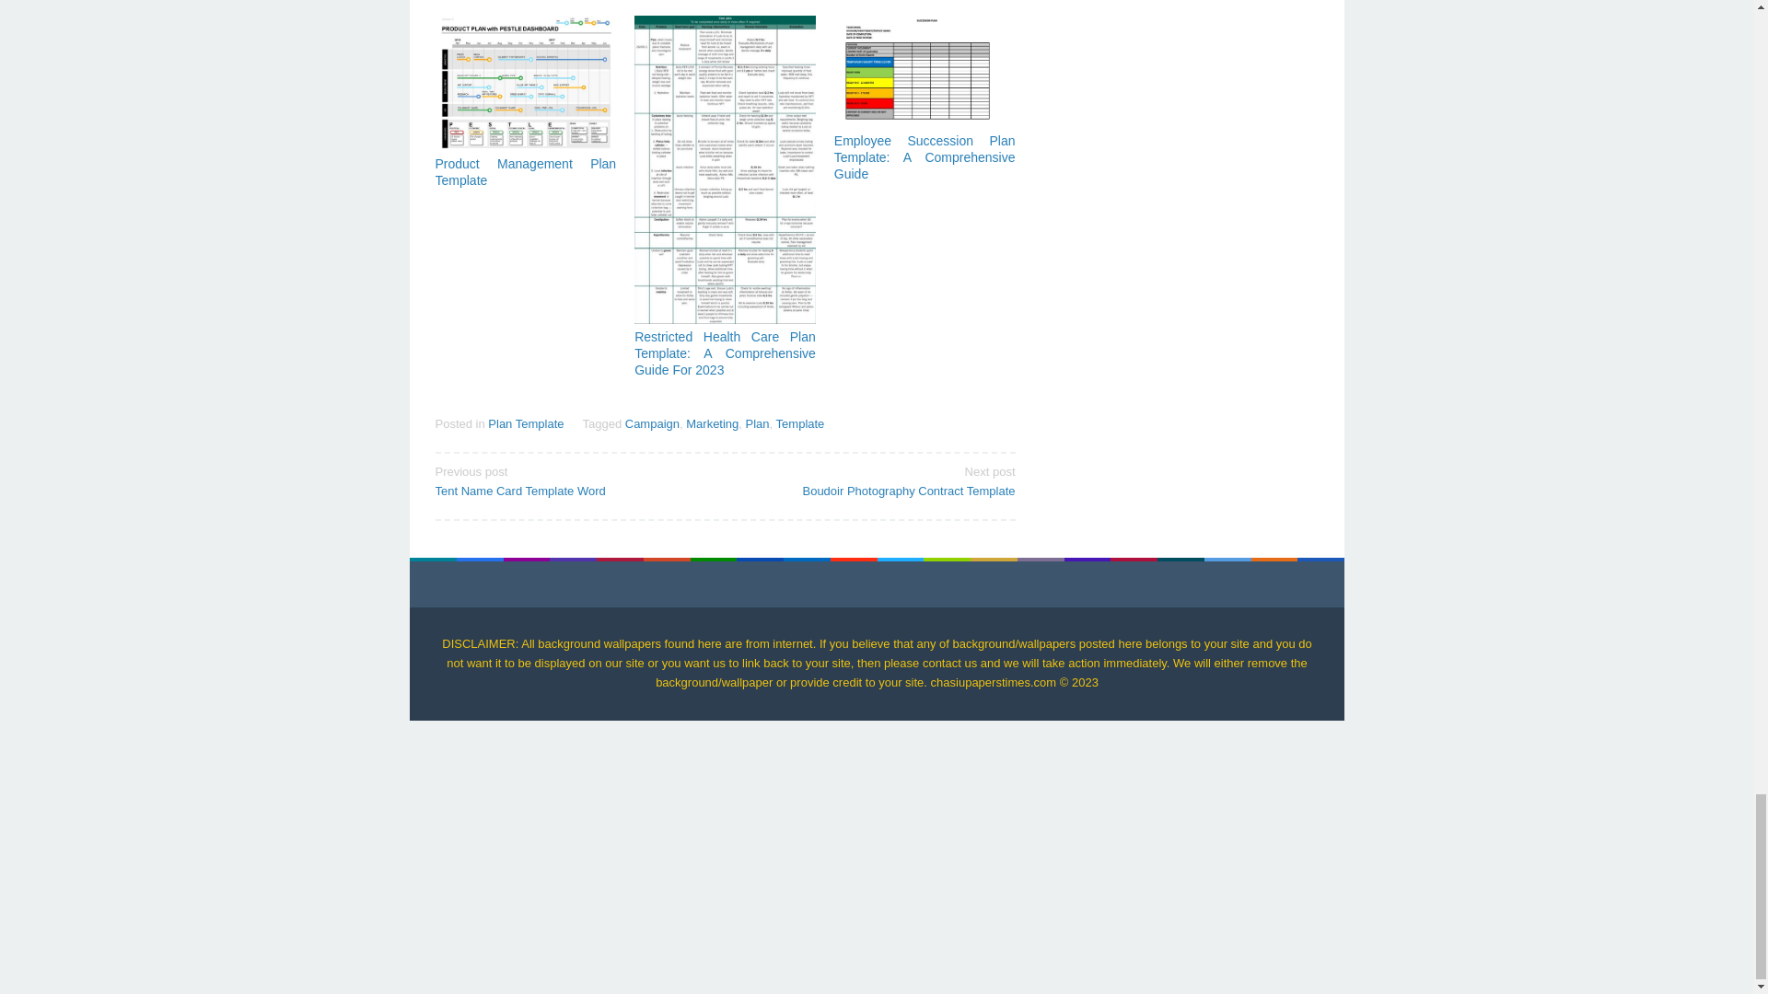 Image resolution: width=1768 pixels, height=994 pixels. I want to click on Plan Template, so click(525, 423).